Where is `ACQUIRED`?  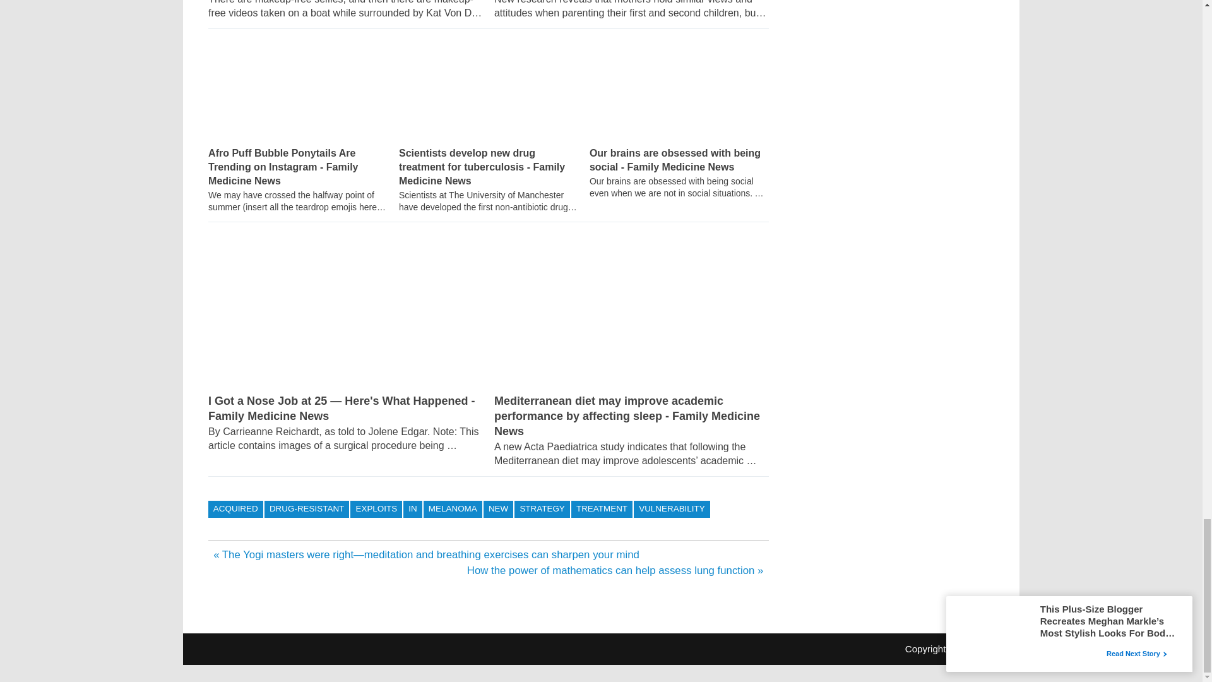 ACQUIRED is located at coordinates (235, 509).